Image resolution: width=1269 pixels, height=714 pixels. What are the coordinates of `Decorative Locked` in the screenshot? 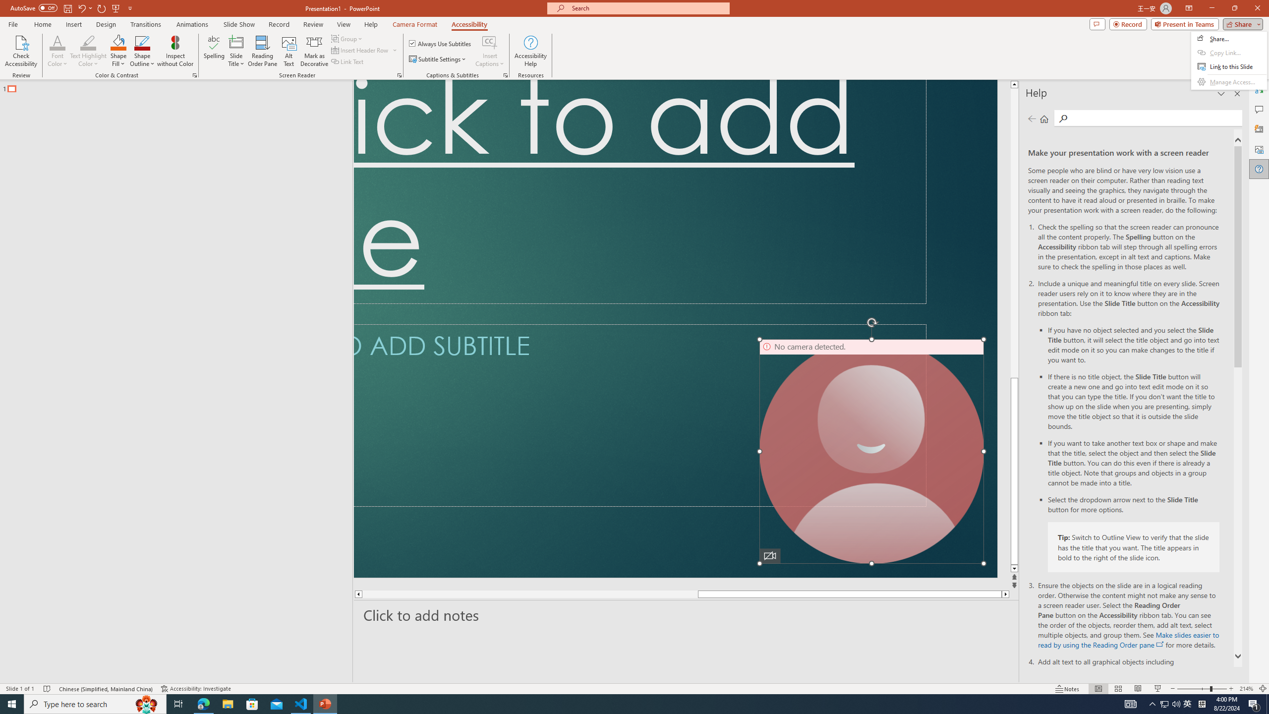 It's located at (676, 328).